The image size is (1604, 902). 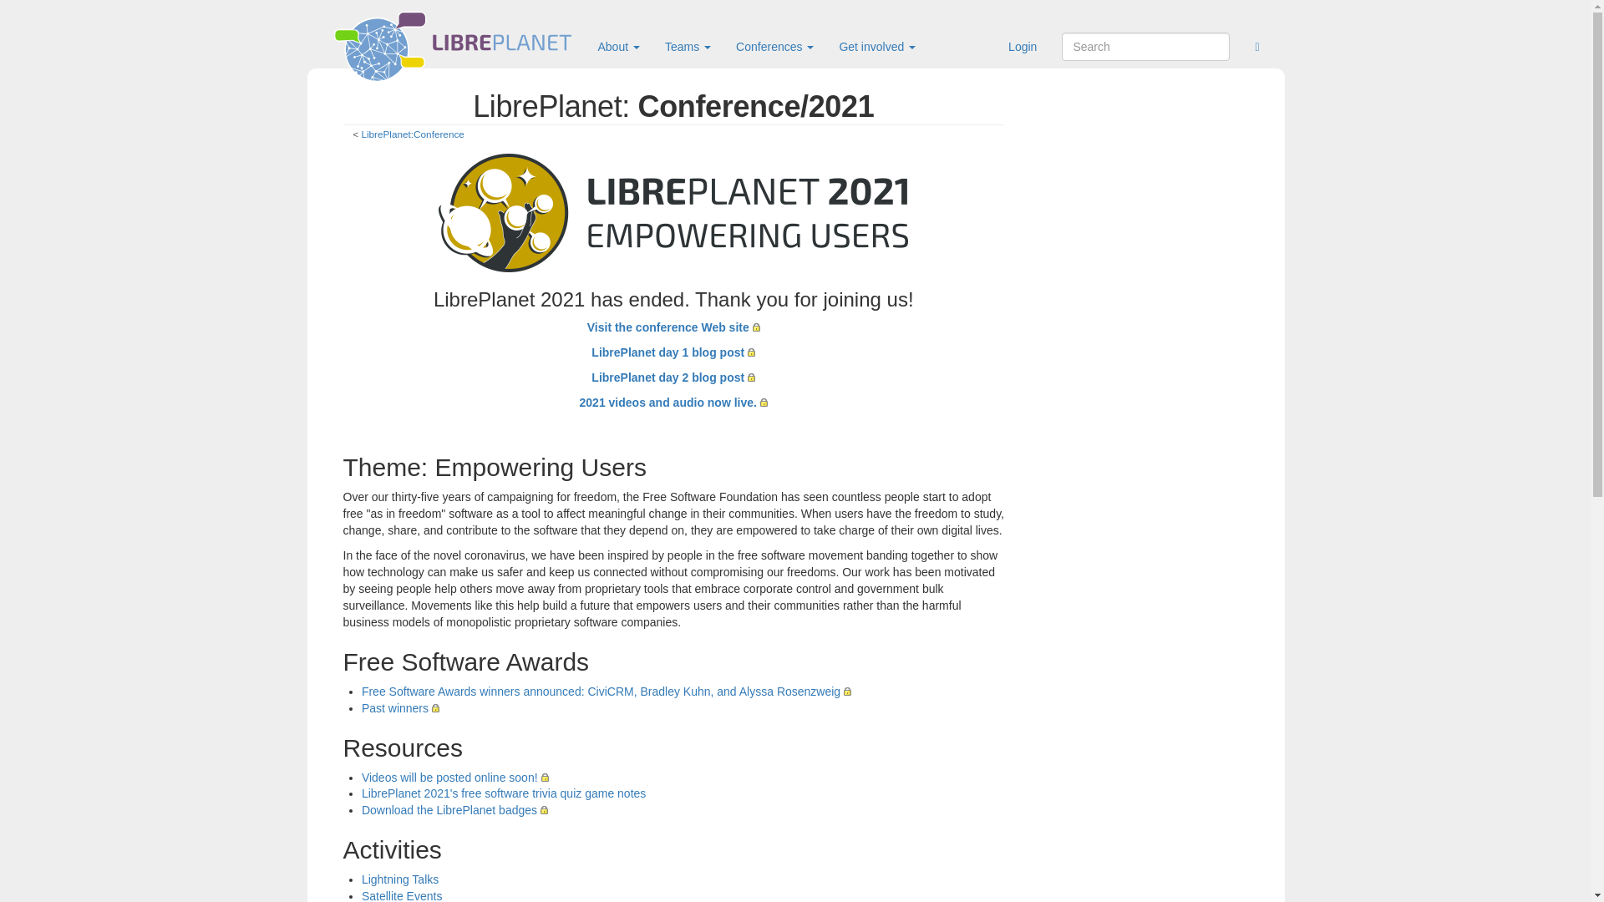 I want to click on LibrePlanet day 2 blog post, so click(x=673, y=378).